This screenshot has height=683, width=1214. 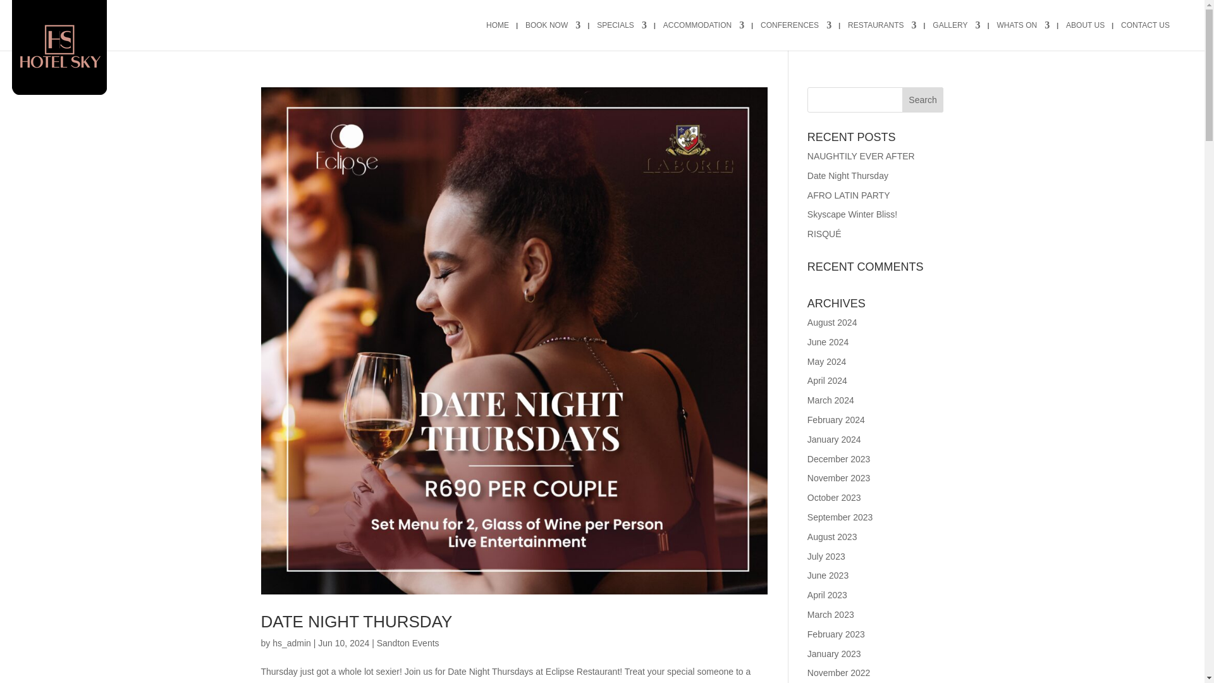 What do you see at coordinates (553, 35) in the screenshot?
I see `BOOK NOW` at bounding box center [553, 35].